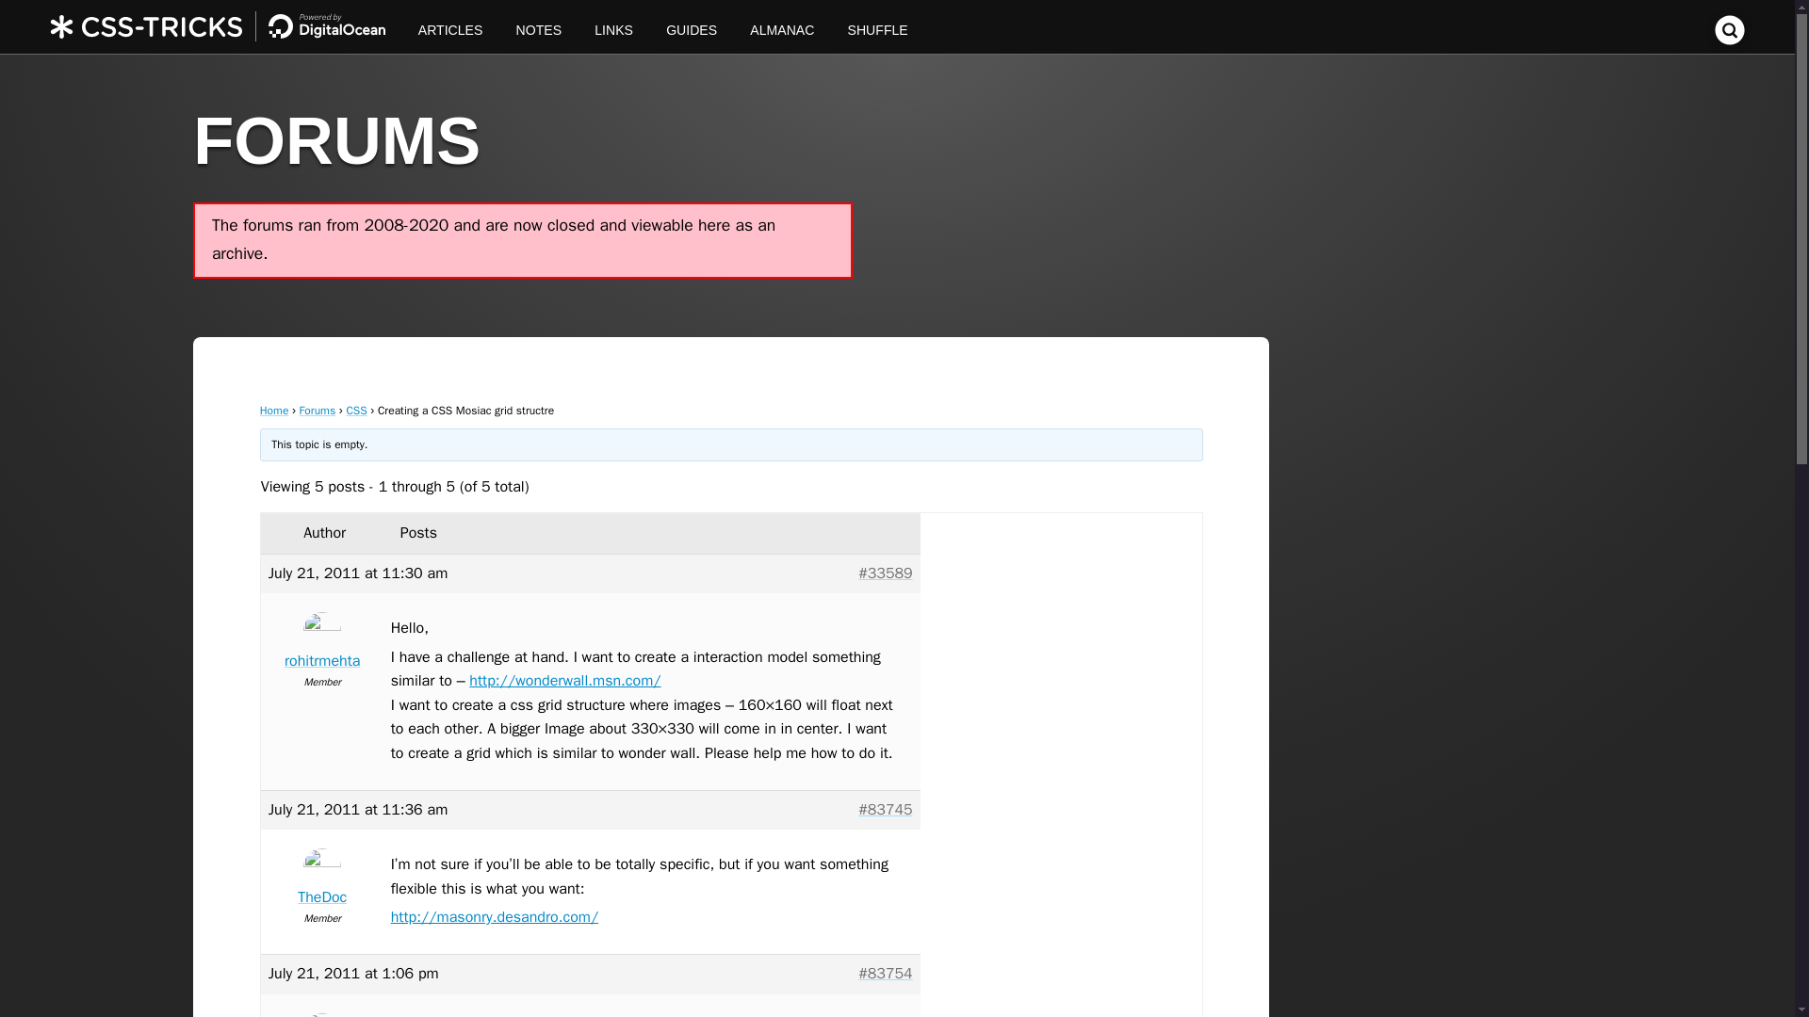 This screenshot has height=1017, width=1809. I want to click on Home, so click(275, 410).